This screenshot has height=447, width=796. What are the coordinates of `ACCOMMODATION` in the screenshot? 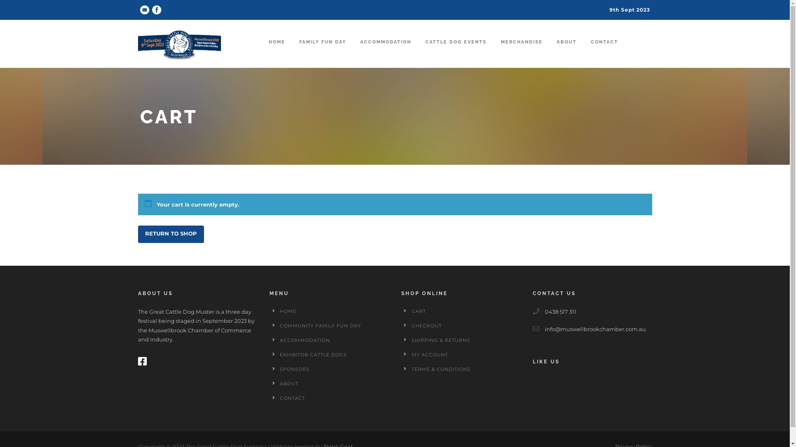 It's located at (305, 340).